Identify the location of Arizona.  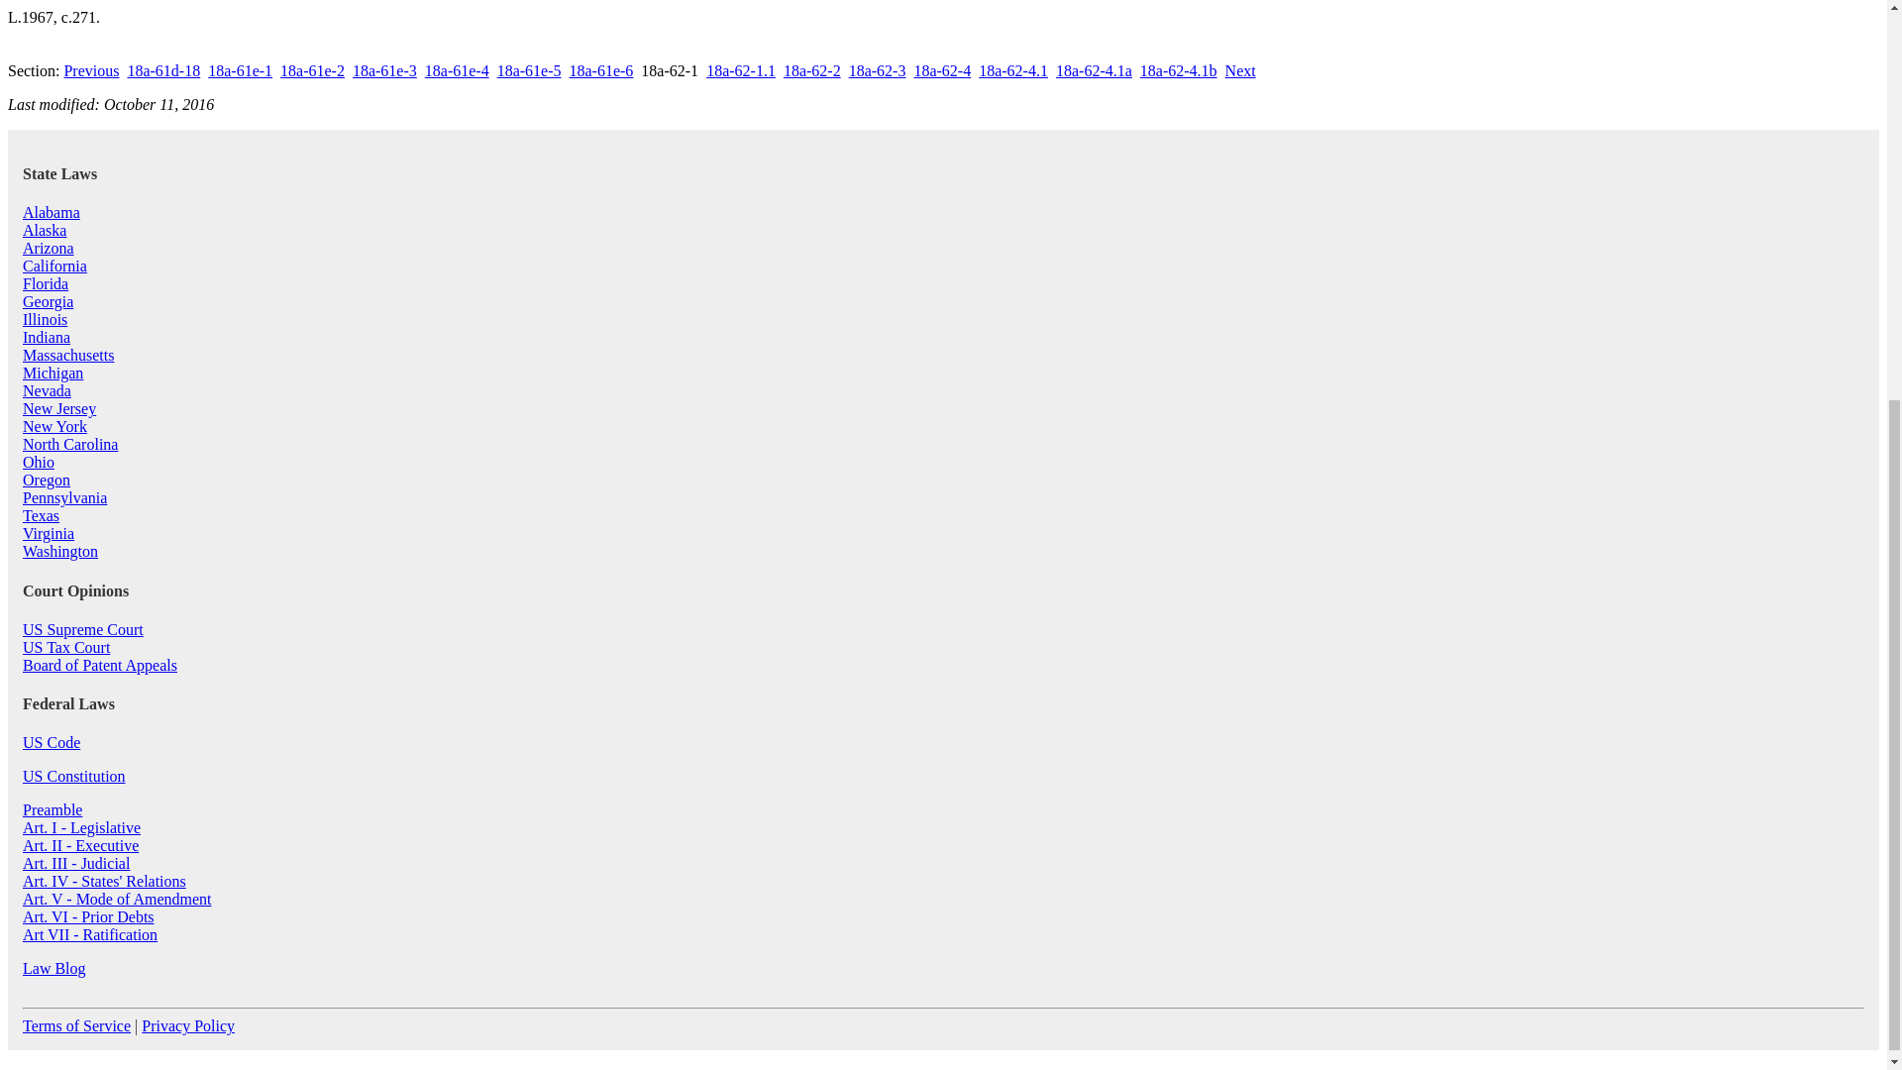
(48, 248).